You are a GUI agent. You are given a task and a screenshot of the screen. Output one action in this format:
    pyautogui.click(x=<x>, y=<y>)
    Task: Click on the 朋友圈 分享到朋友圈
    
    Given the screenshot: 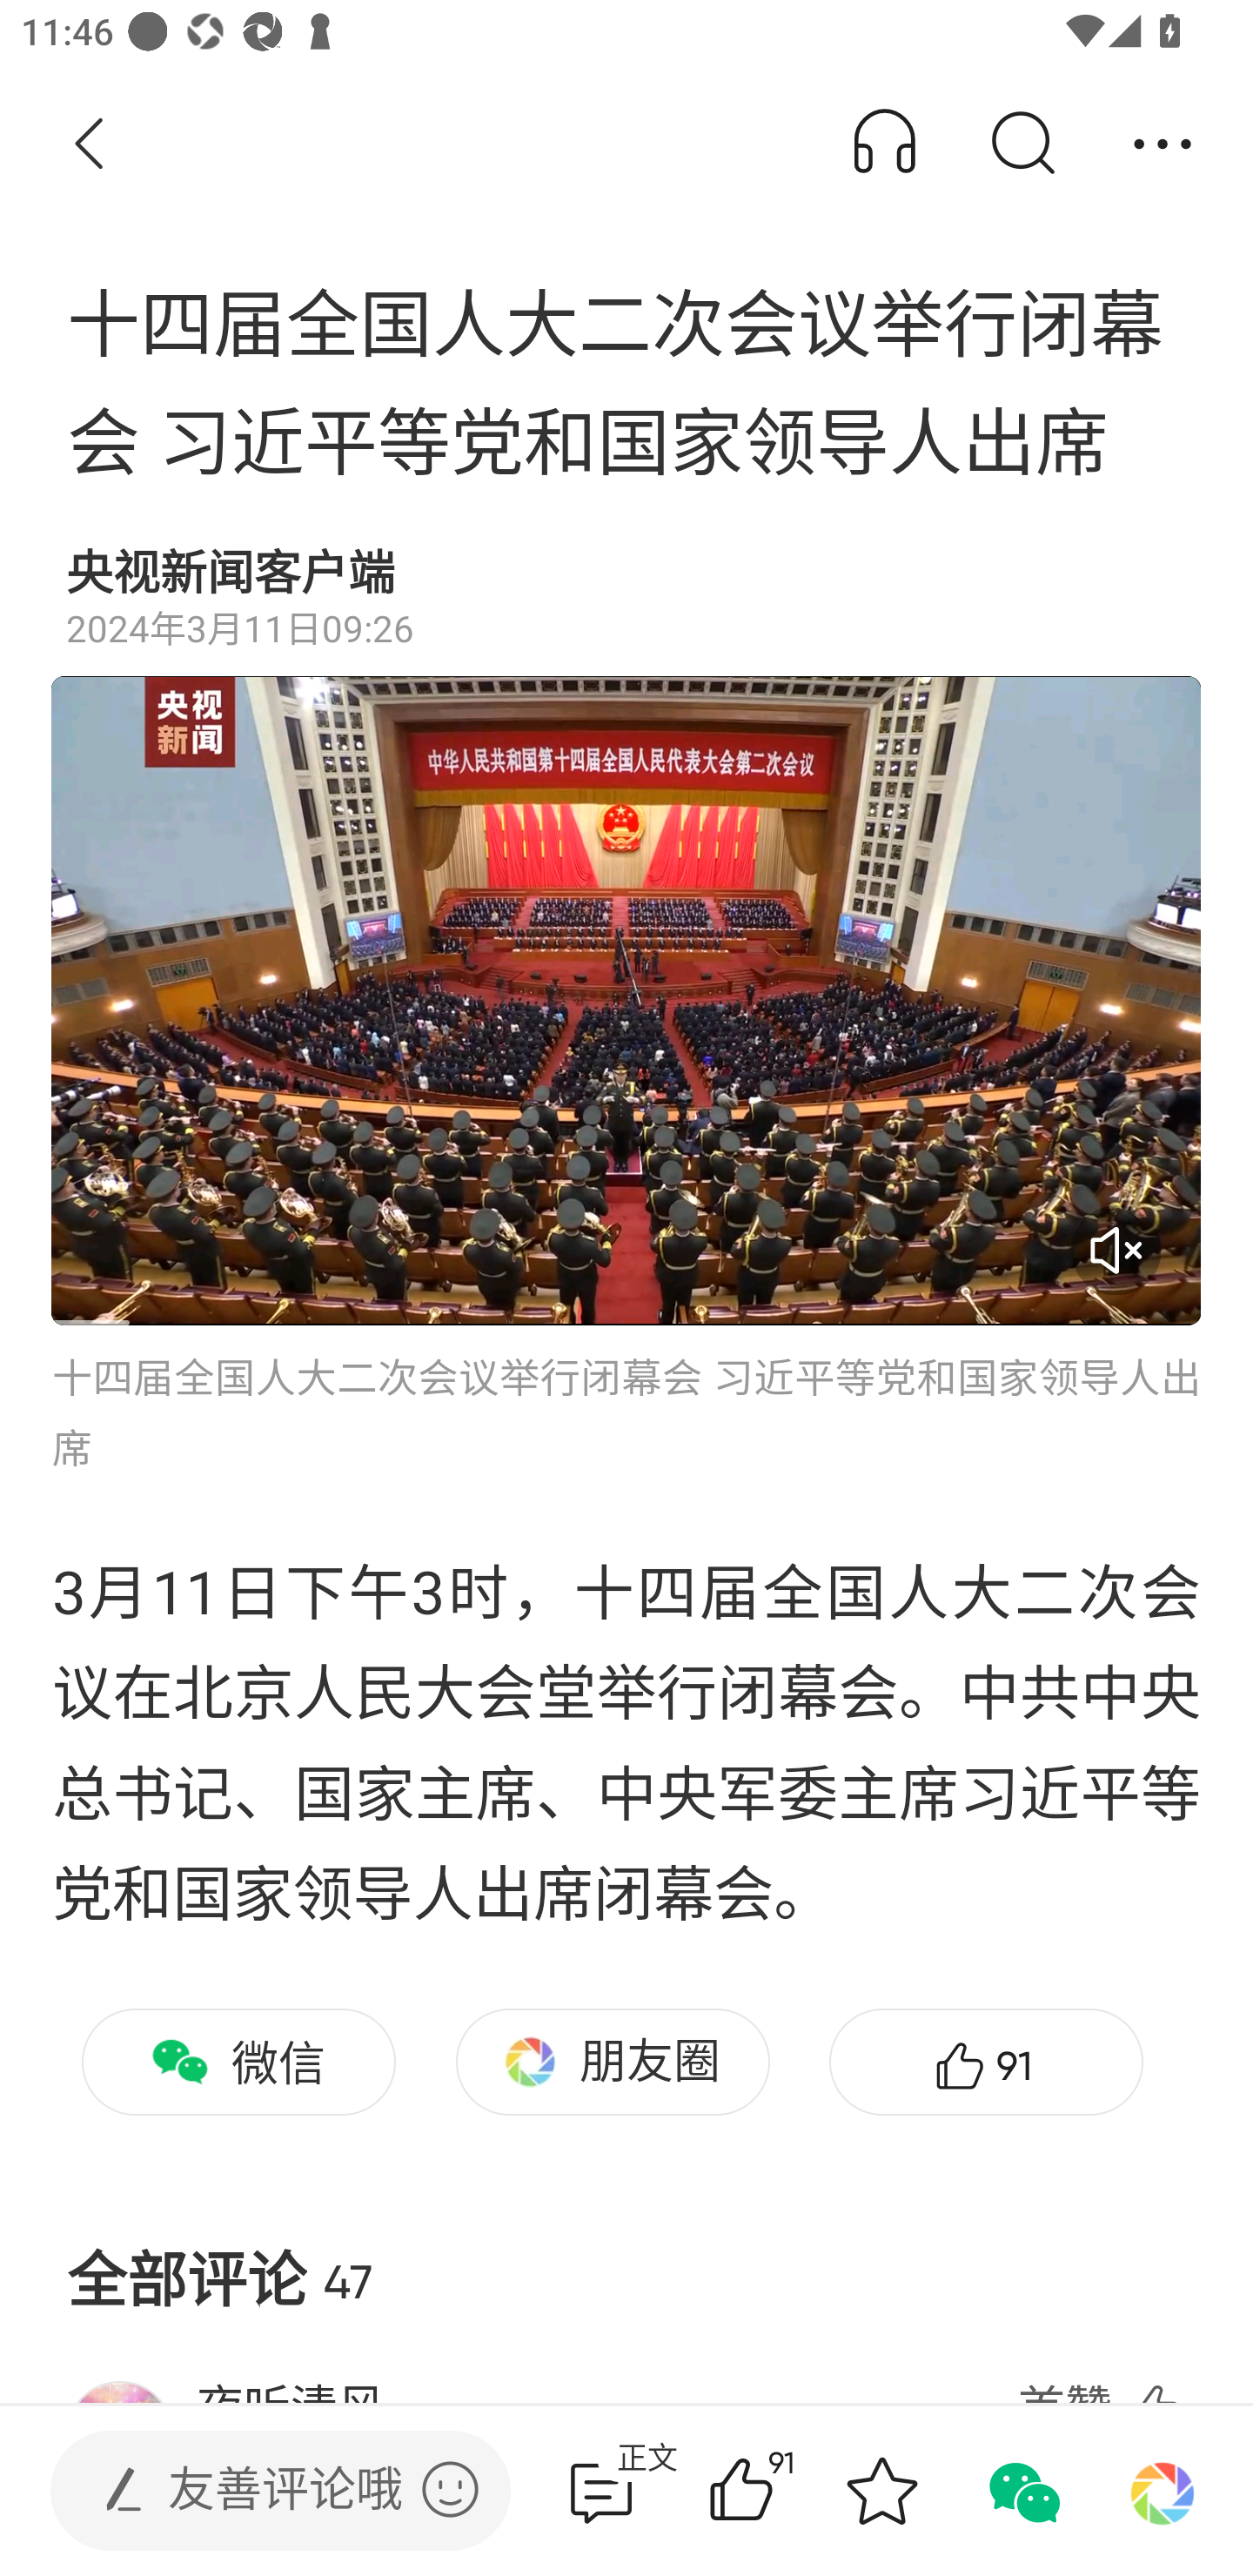 What is the action you would take?
    pyautogui.click(x=613, y=2062)
    